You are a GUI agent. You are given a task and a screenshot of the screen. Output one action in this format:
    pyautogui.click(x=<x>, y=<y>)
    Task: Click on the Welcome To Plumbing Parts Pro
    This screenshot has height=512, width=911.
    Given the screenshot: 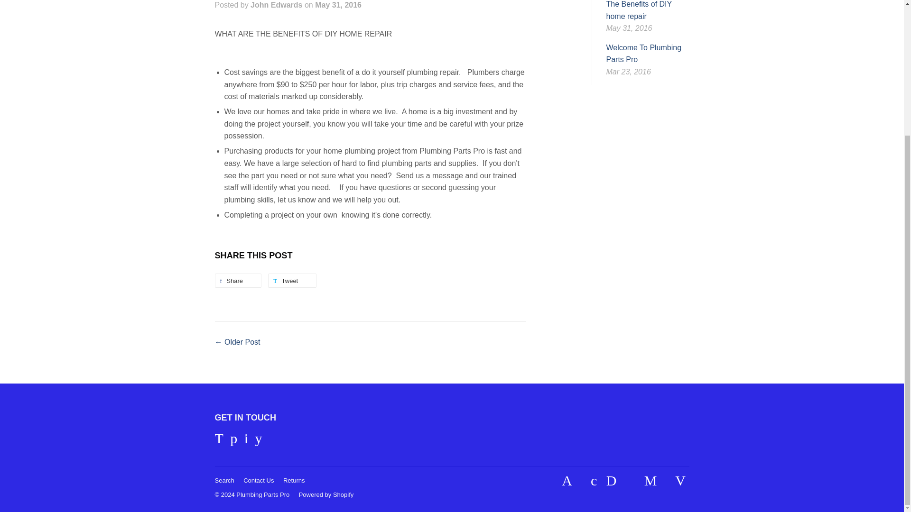 What is the action you would take?
    pyautogui.click(x=644, y=54)
    